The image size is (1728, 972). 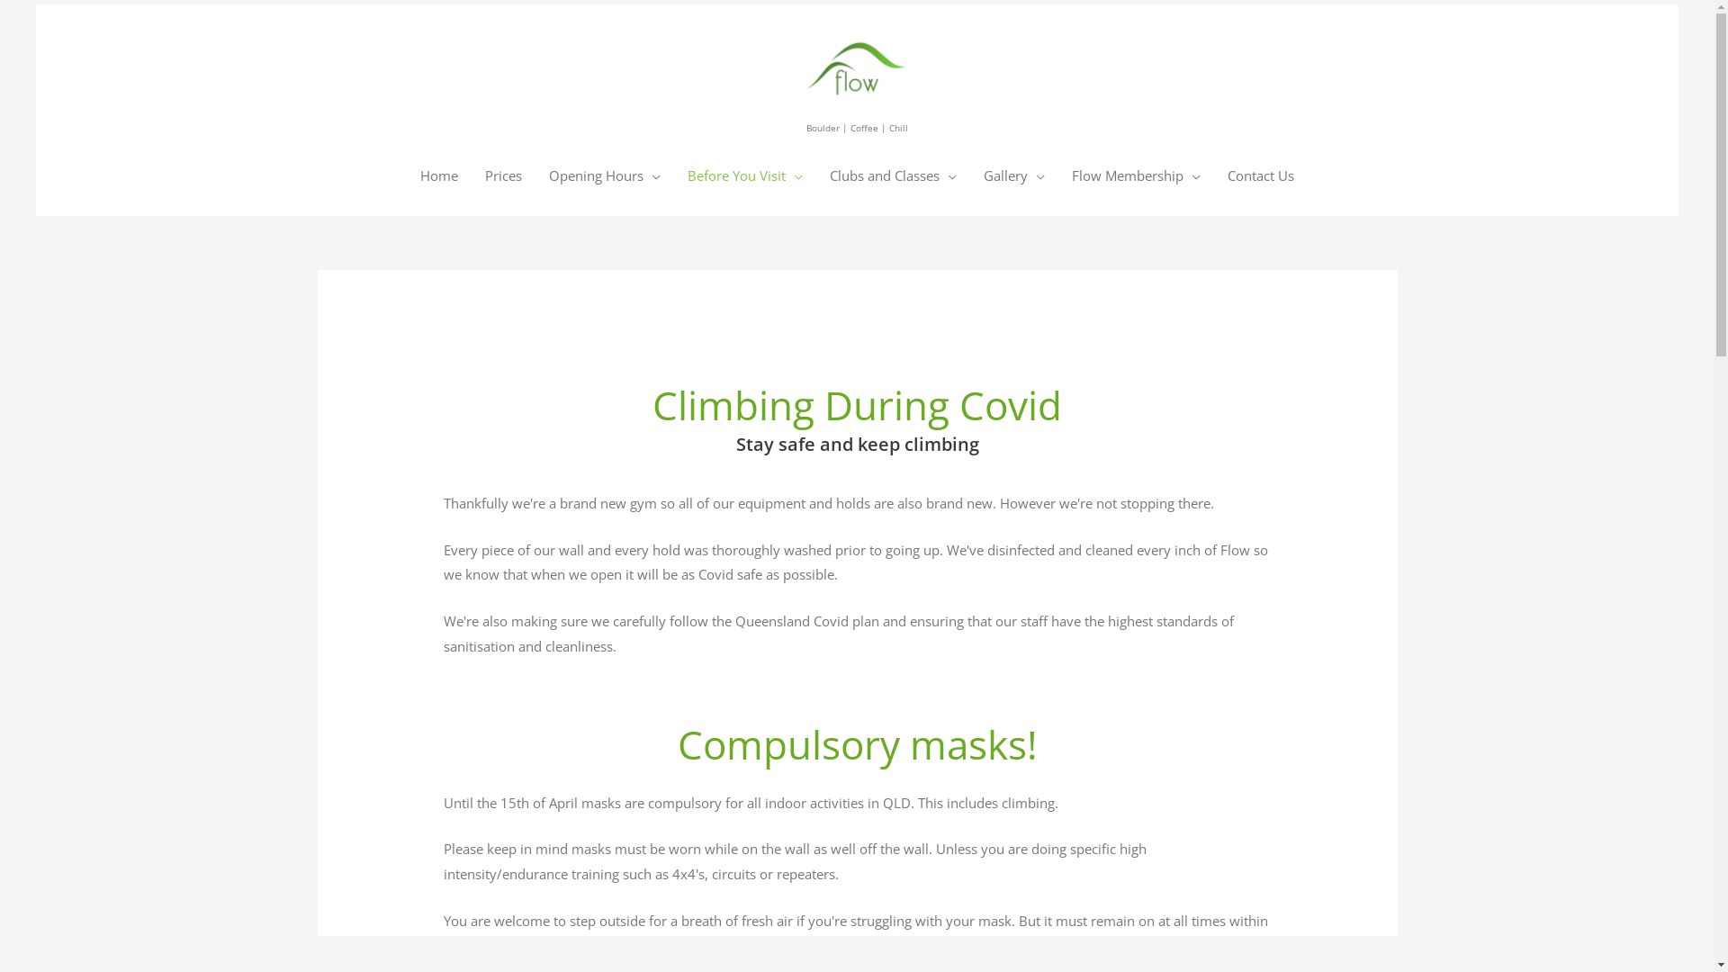 I want to click on Flow Membership, so click(x=1136, y=175).